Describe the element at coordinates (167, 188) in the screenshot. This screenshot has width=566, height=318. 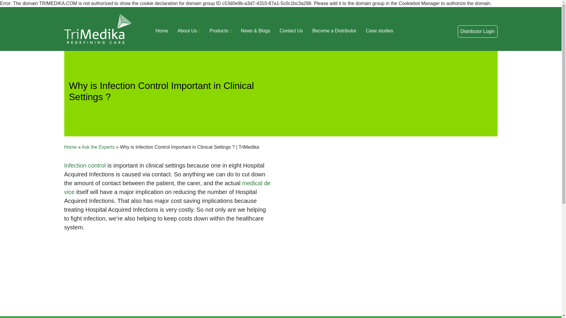
I see `medical device` at that location.